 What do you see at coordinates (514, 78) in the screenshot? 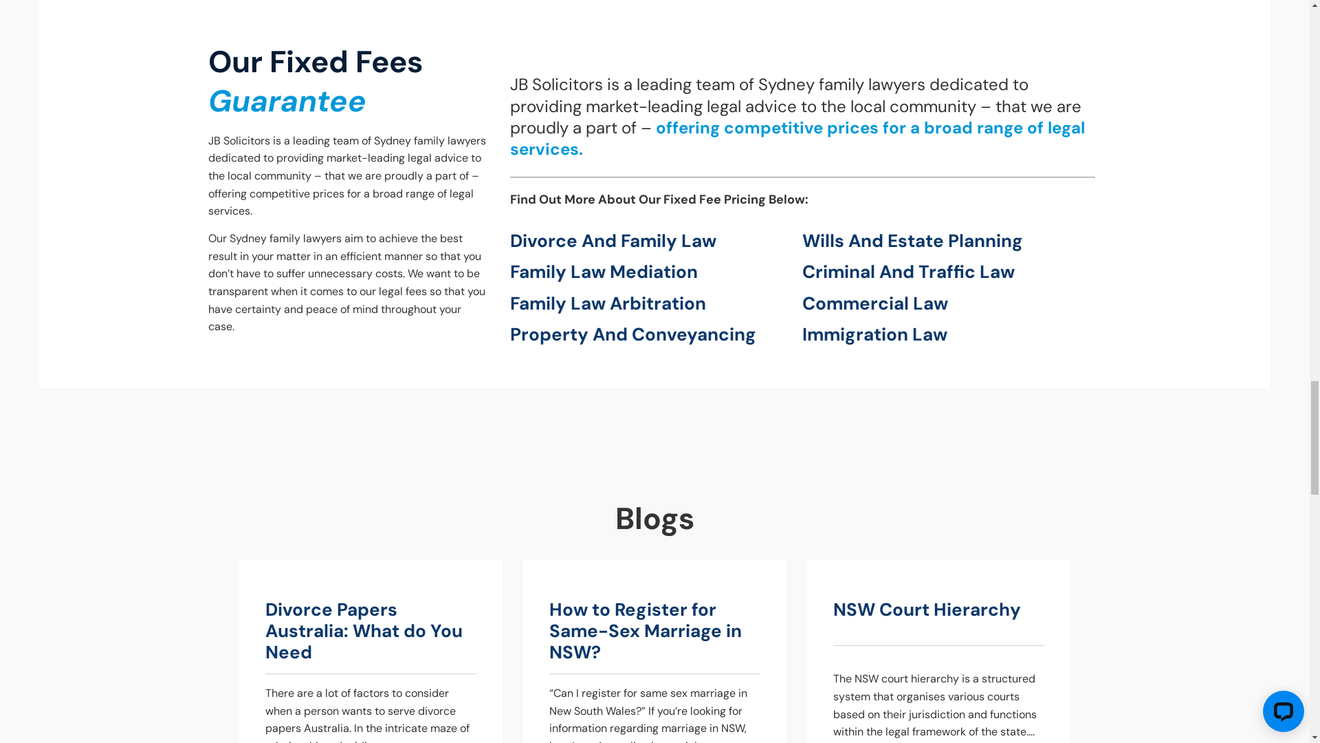
I see `About Us` at bounding box center [514, 78].